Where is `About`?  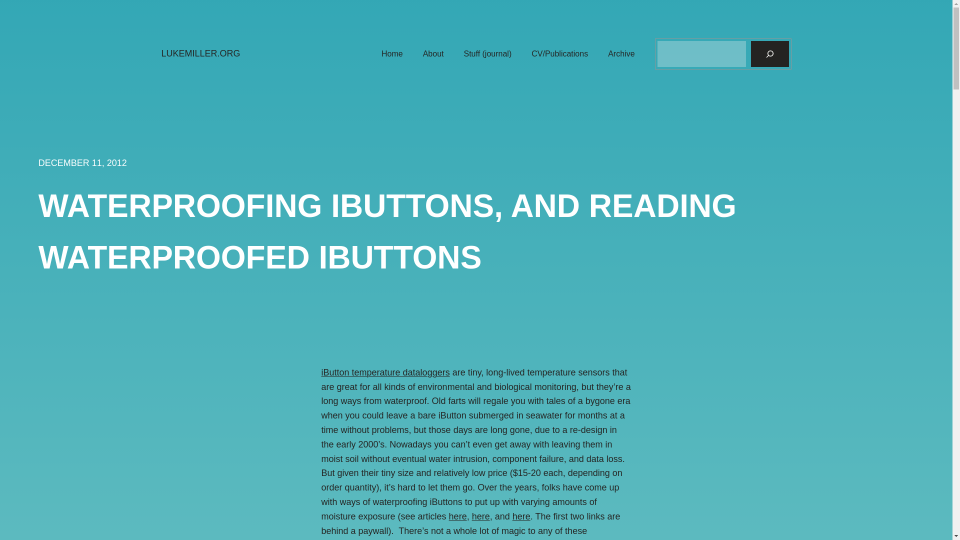
About is located at coordinates (433, 54).